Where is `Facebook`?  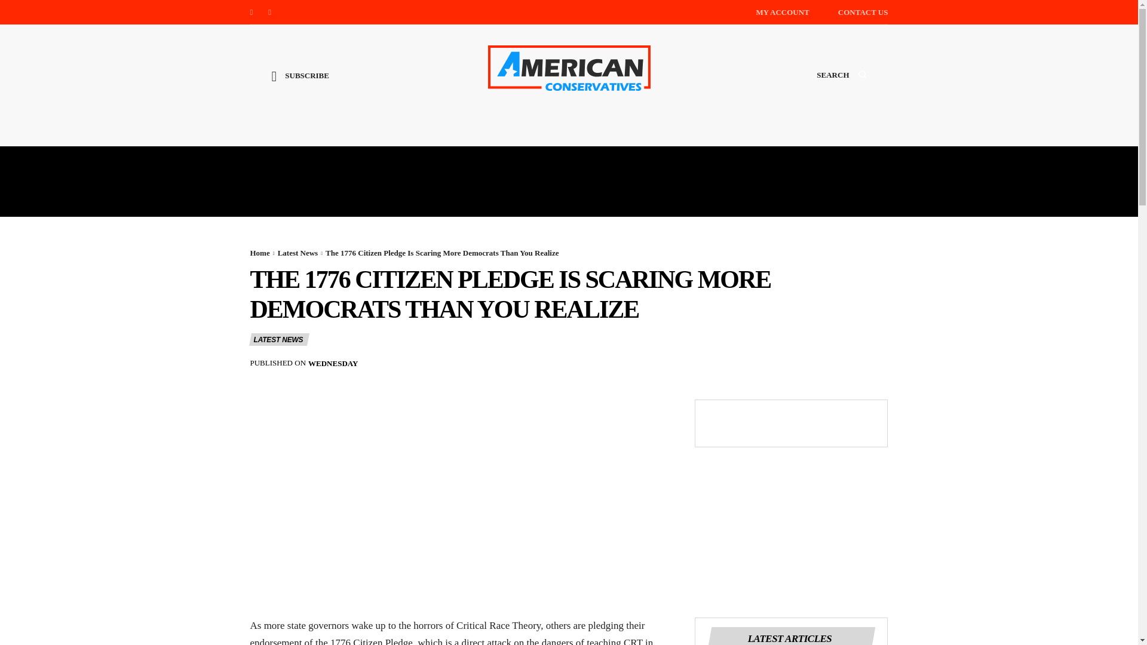 Facebook is located at coordinates (251, 12).